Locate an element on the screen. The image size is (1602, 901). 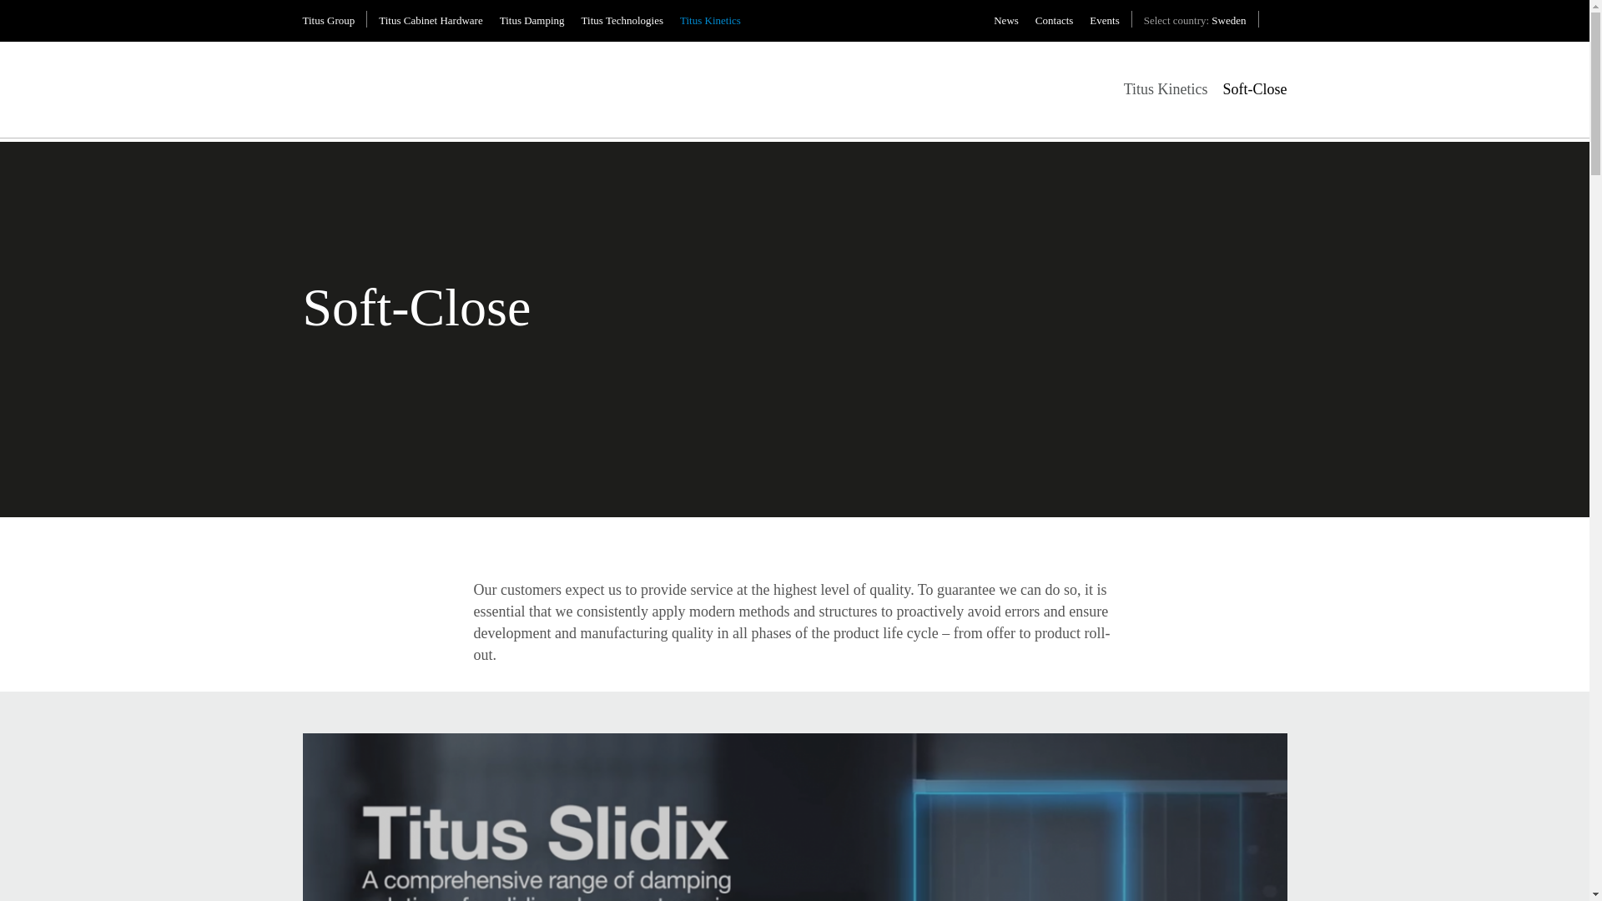
News is located at coordinates (1006, 21).